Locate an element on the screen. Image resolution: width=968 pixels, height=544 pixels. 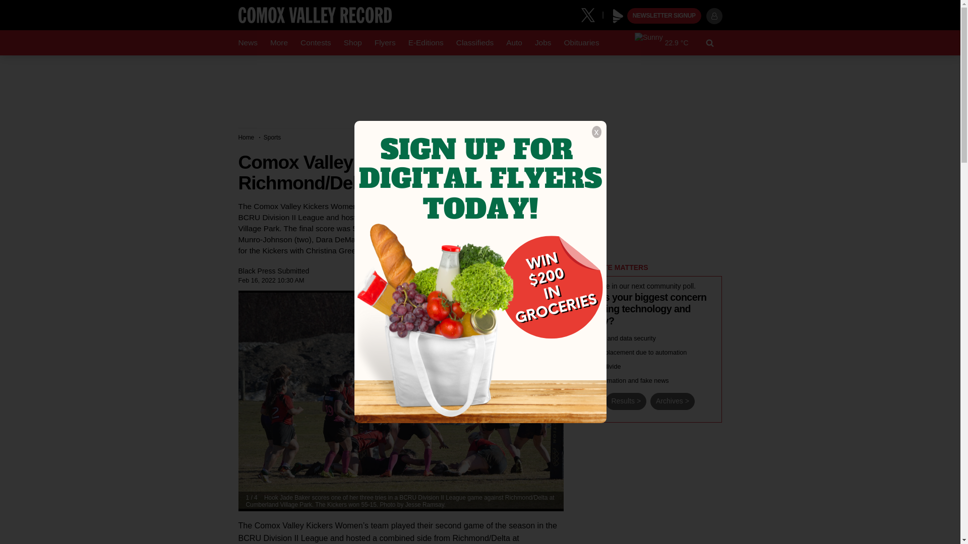
152 is located at coordinates (580, 366).